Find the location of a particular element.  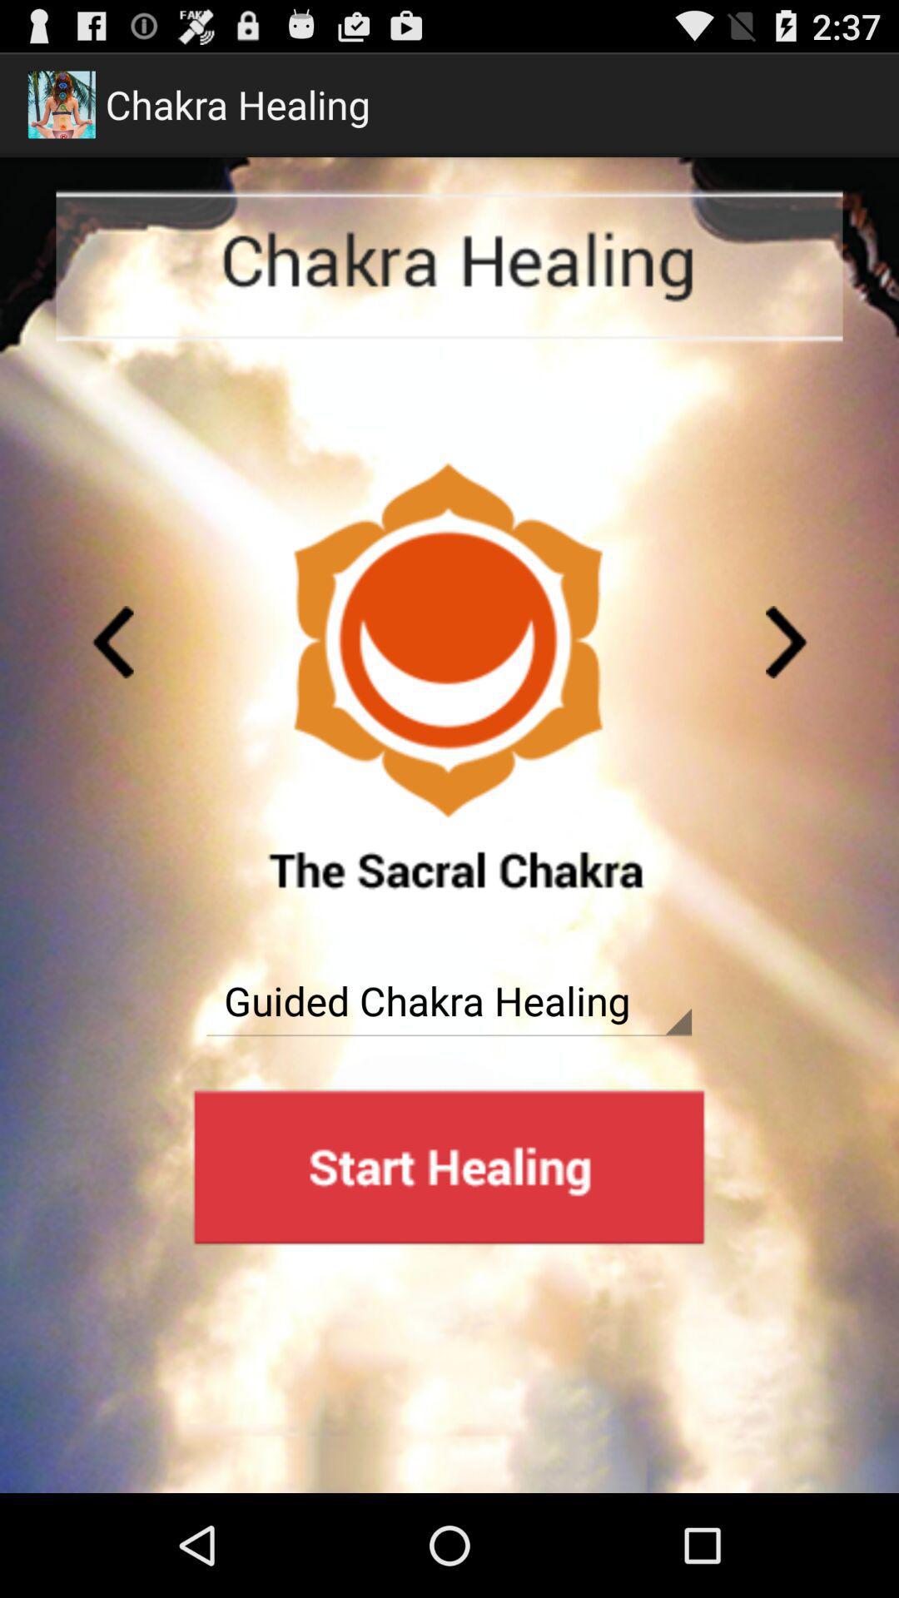

goto next is located at coordinates (787, 643).